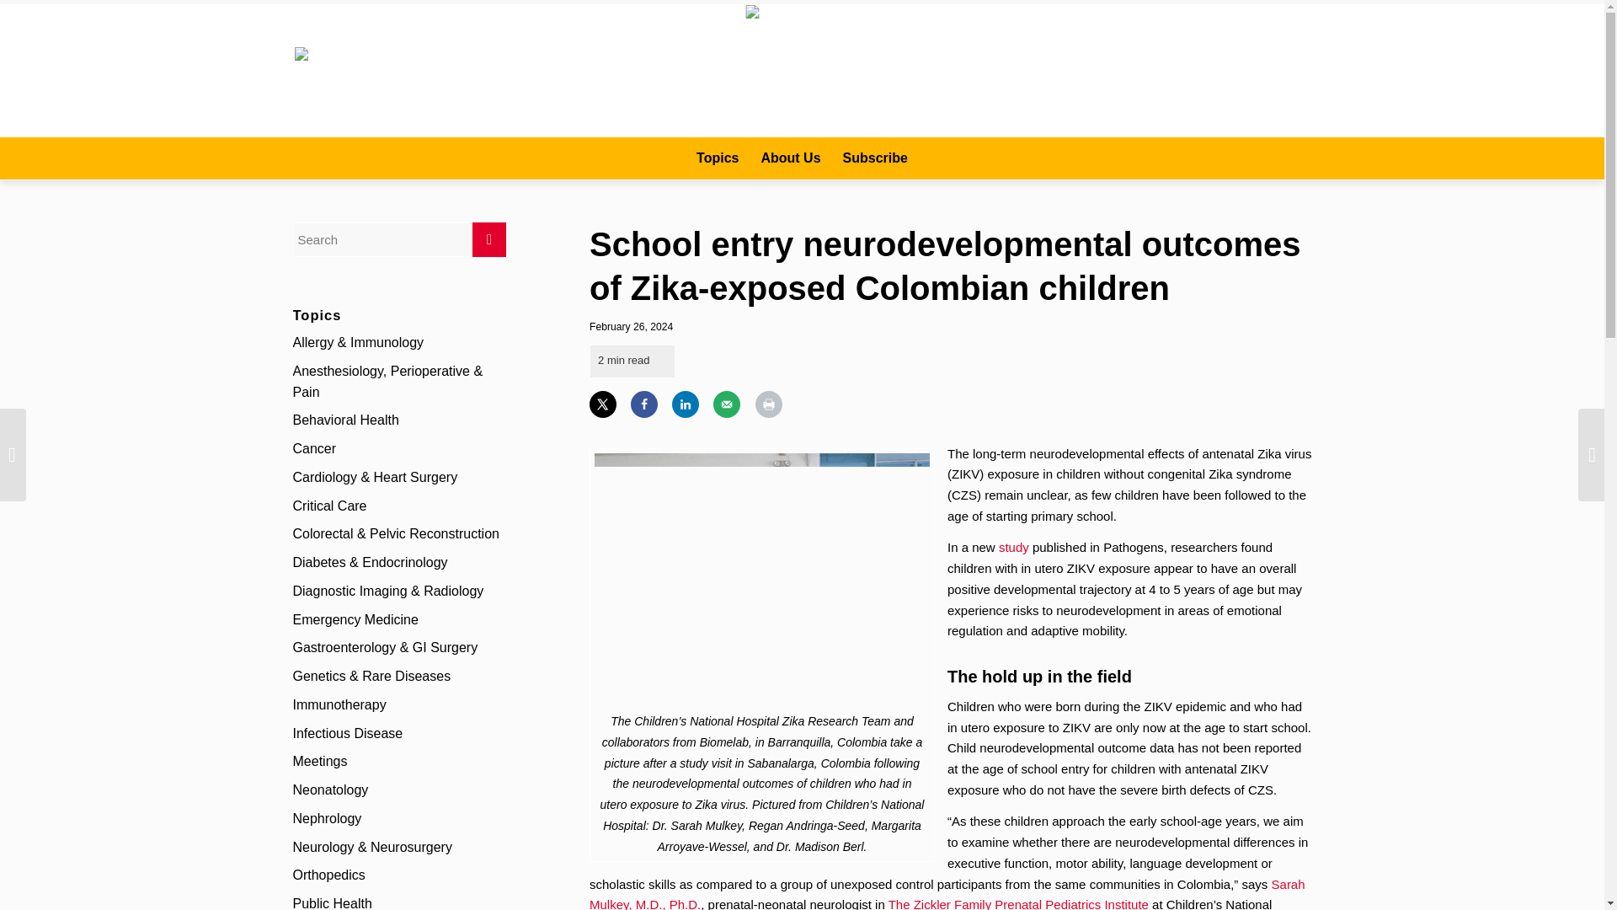 Image resolution: width=1617 pixels, height=910 pixels. Describe the element at coordinates (643, 404) in the screenshot. I see `Share on Facebook` at that location.